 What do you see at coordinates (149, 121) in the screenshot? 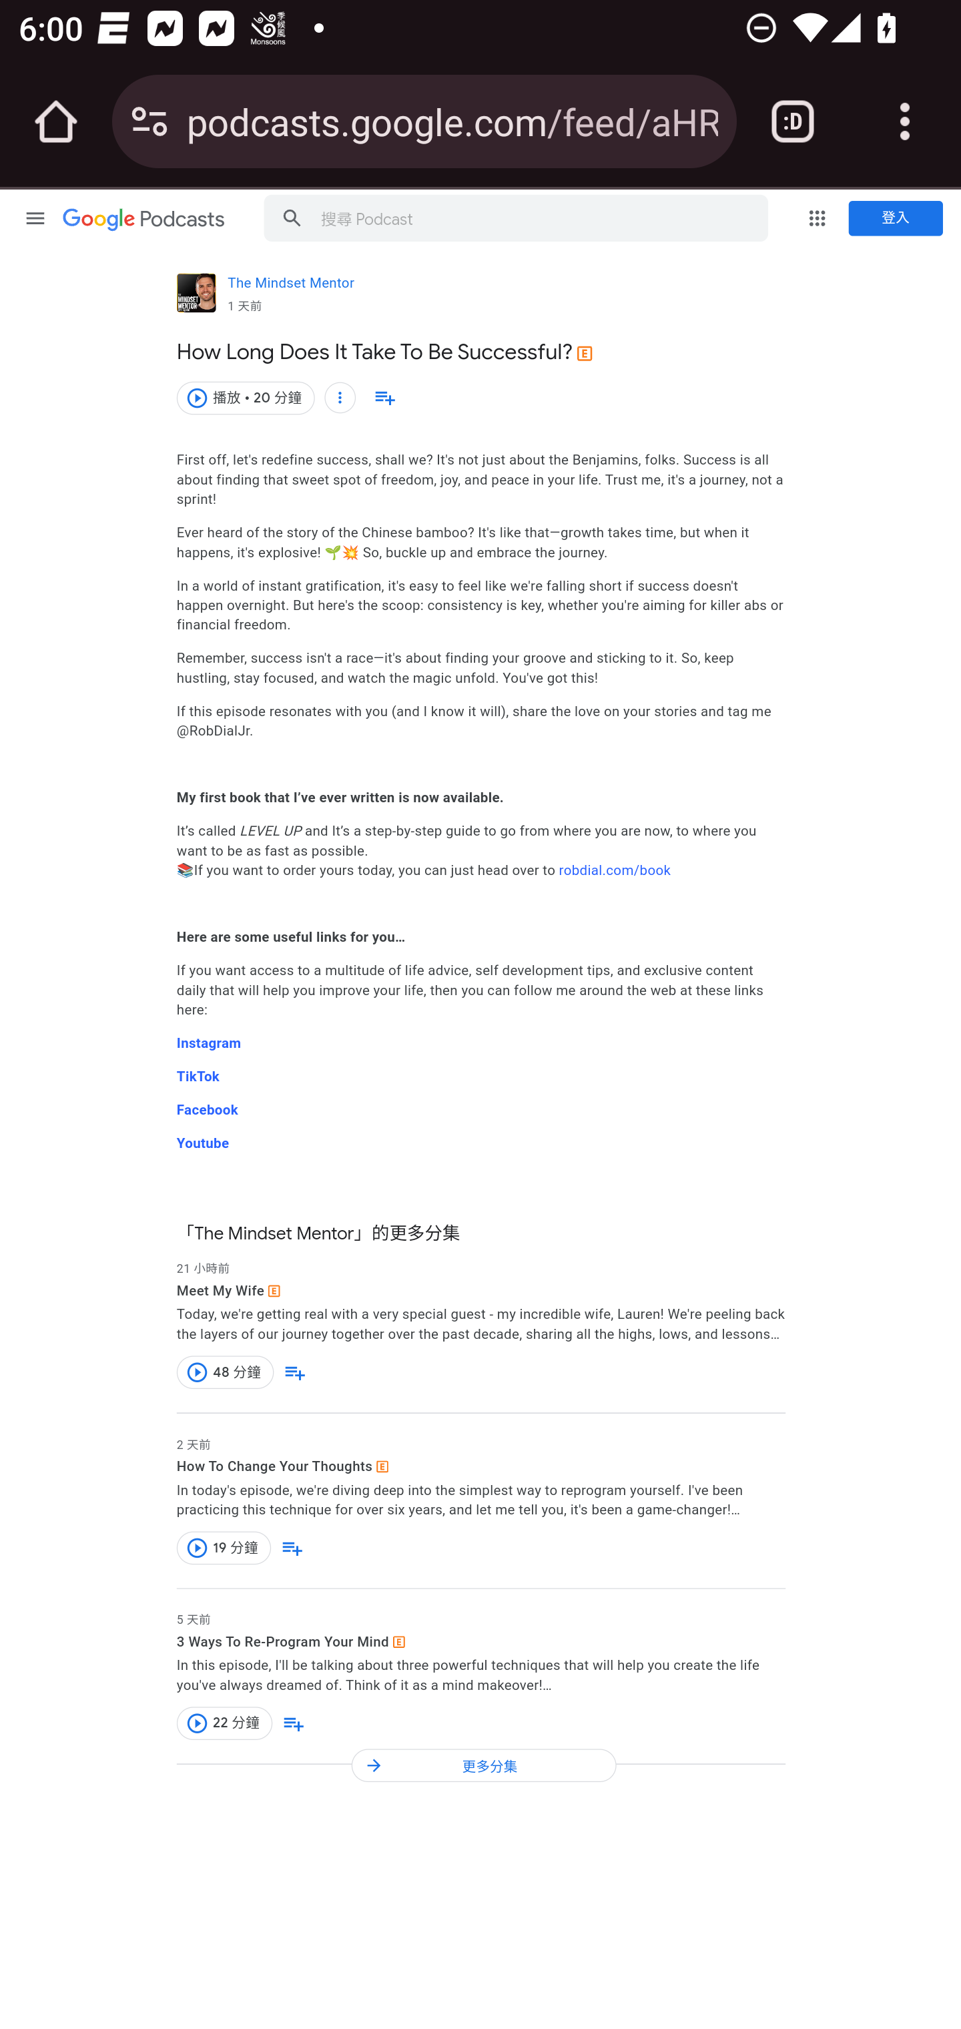
I see `Connection is secure` at bounding box center [149, 121].